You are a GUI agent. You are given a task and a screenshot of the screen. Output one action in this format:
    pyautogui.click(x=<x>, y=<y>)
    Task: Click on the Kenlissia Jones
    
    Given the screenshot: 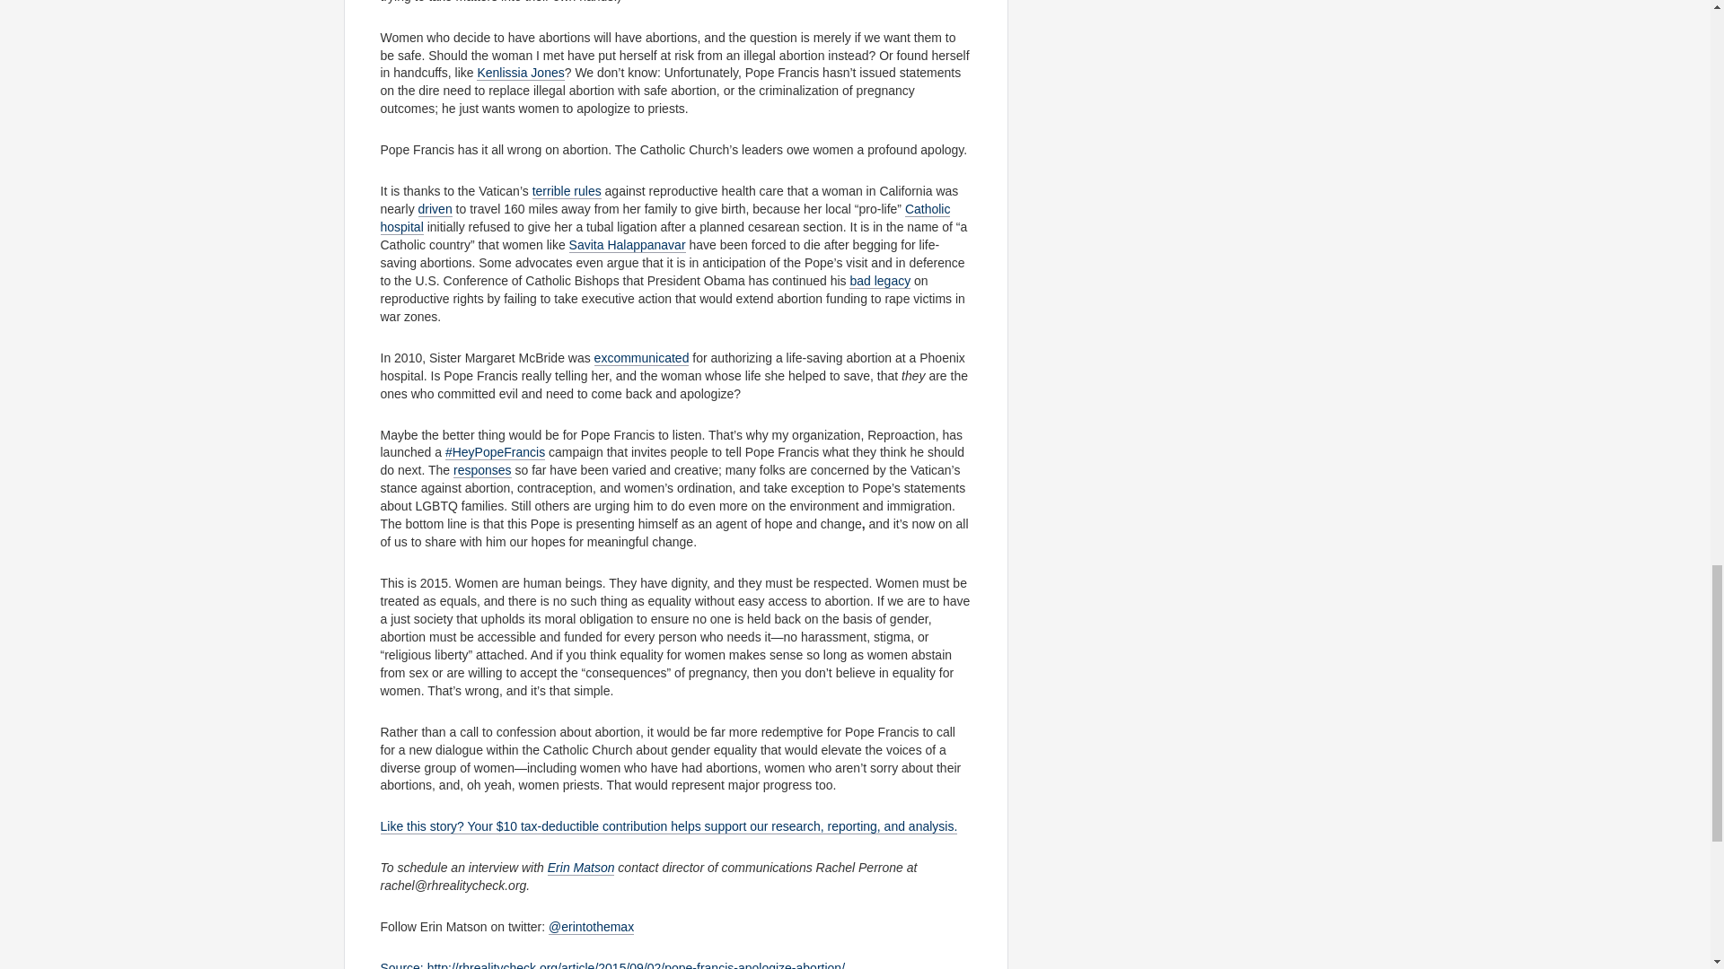 What is the action you would take?
    pyautogui.click(x=520, y=73)
    